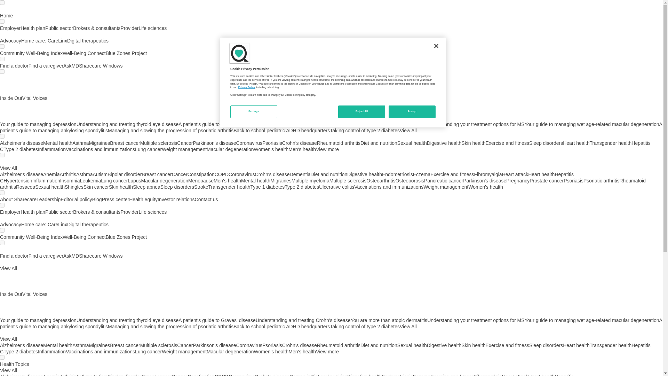 The width and height of the screenshot is (668, 376). I want to click on You are more than atopic dermatitis, so click(389, 124).